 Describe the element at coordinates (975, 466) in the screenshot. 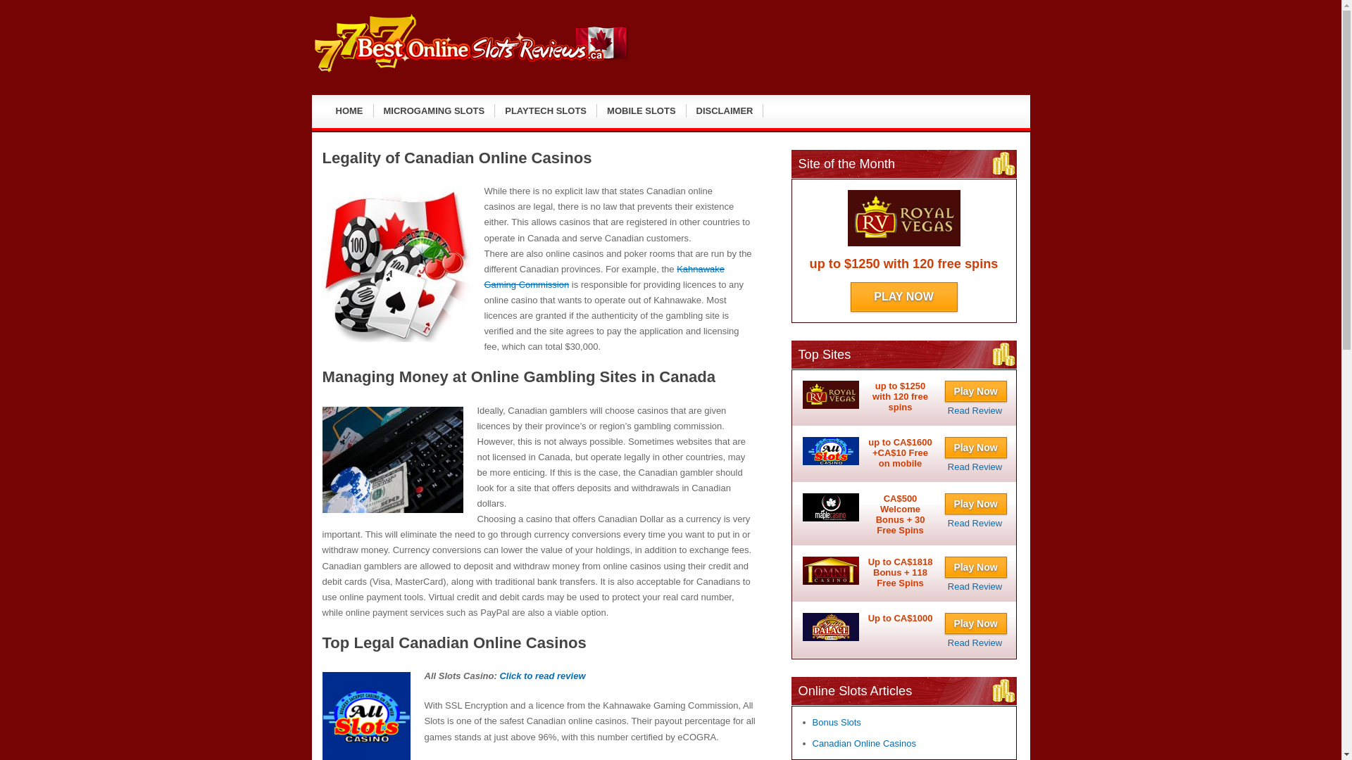

I see `All Slots Casino` at that location.